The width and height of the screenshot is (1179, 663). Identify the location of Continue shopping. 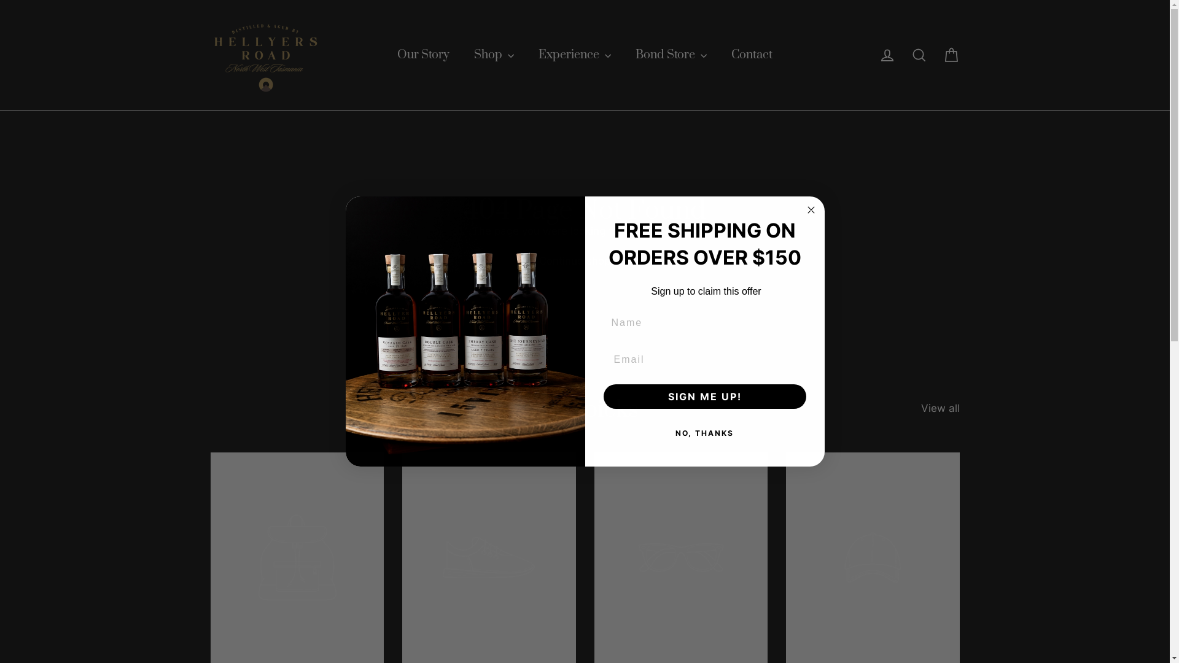
(585, 262).